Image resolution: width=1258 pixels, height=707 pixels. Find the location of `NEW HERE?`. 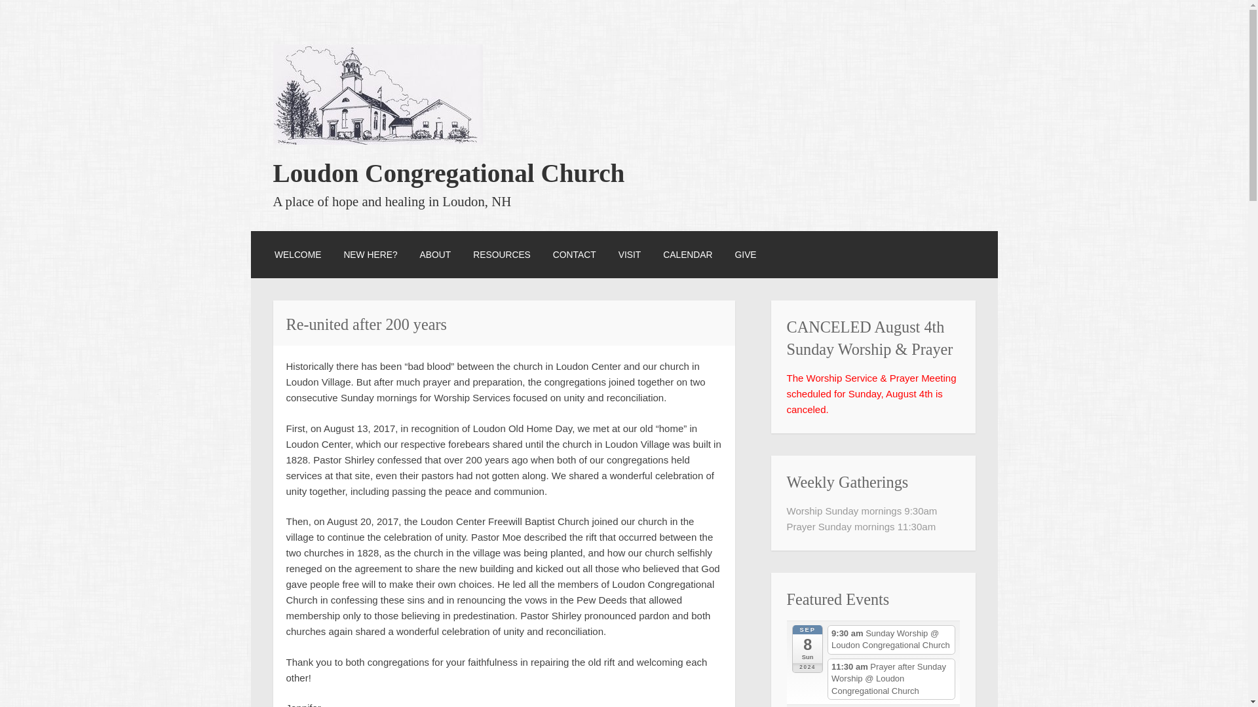

NEW HERE? is located at coordinates (370, 254).